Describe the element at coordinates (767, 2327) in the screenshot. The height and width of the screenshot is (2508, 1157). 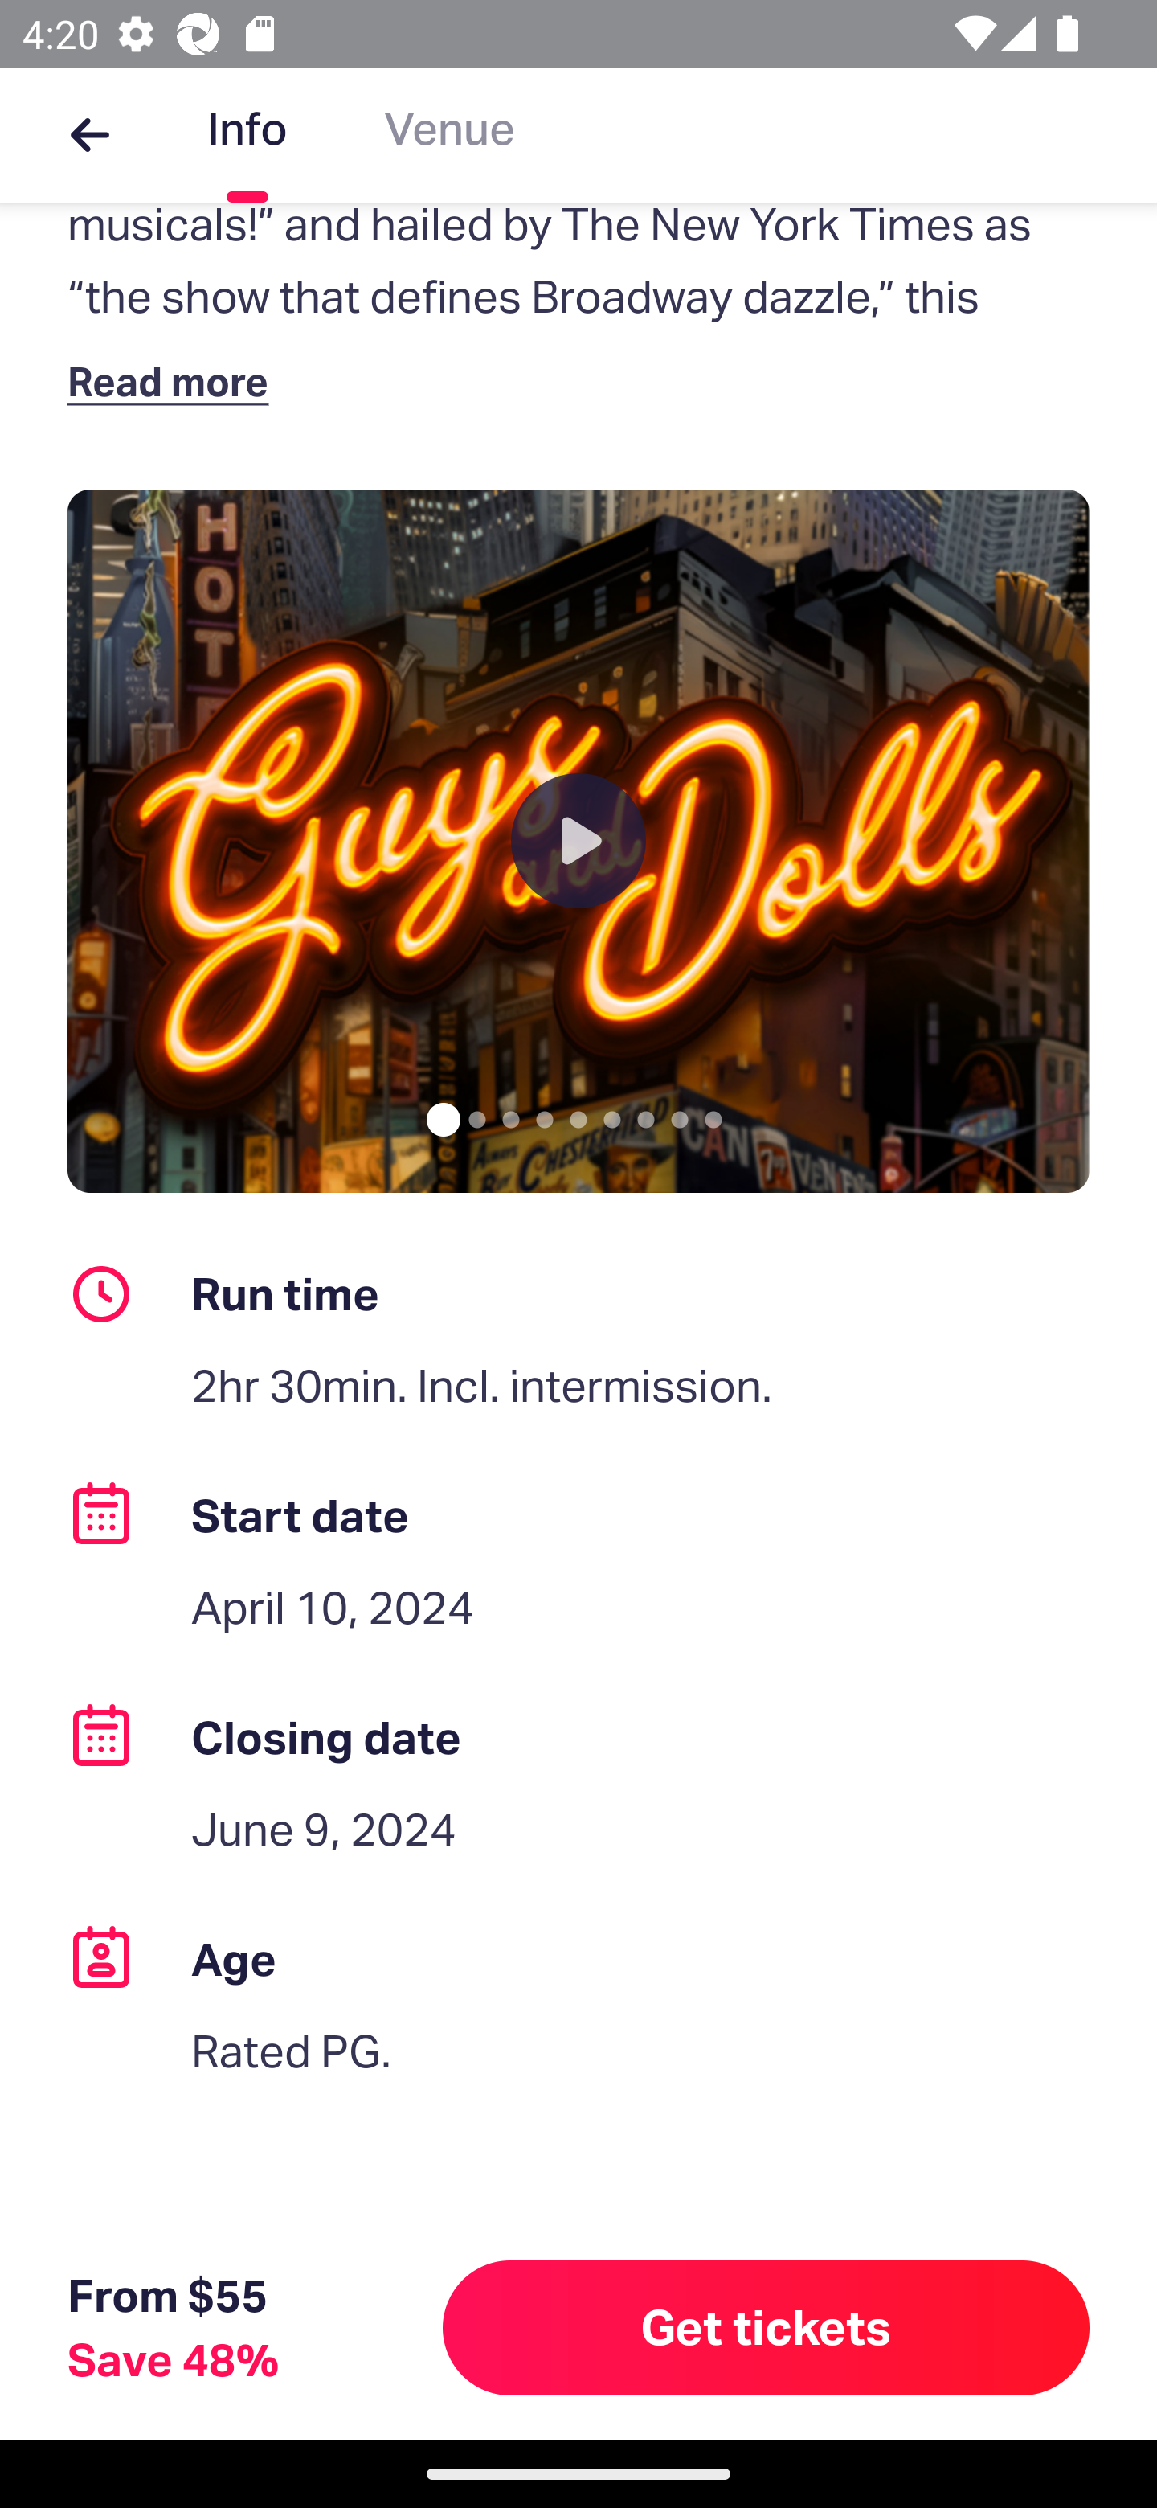
I see `Get tickets` at that location.